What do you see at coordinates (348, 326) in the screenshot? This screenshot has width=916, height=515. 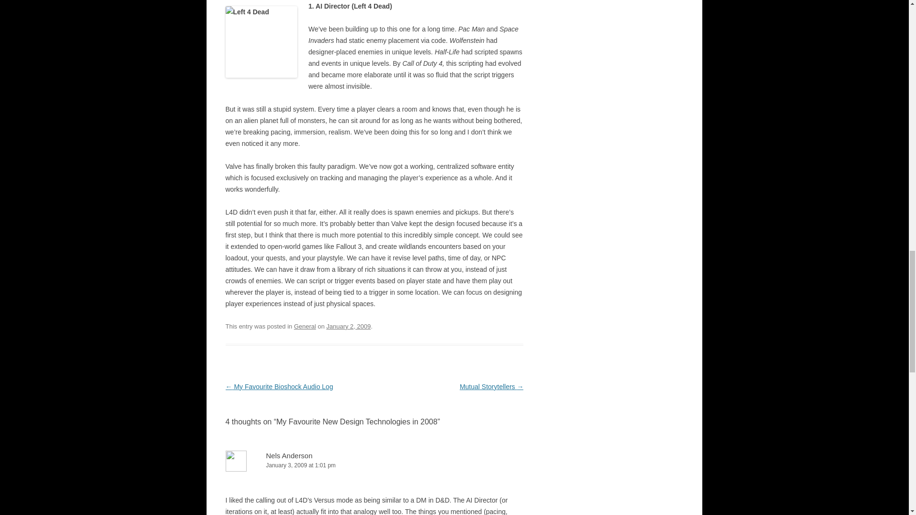 I see `January 2, 2009` at bounding box center [348, 326].